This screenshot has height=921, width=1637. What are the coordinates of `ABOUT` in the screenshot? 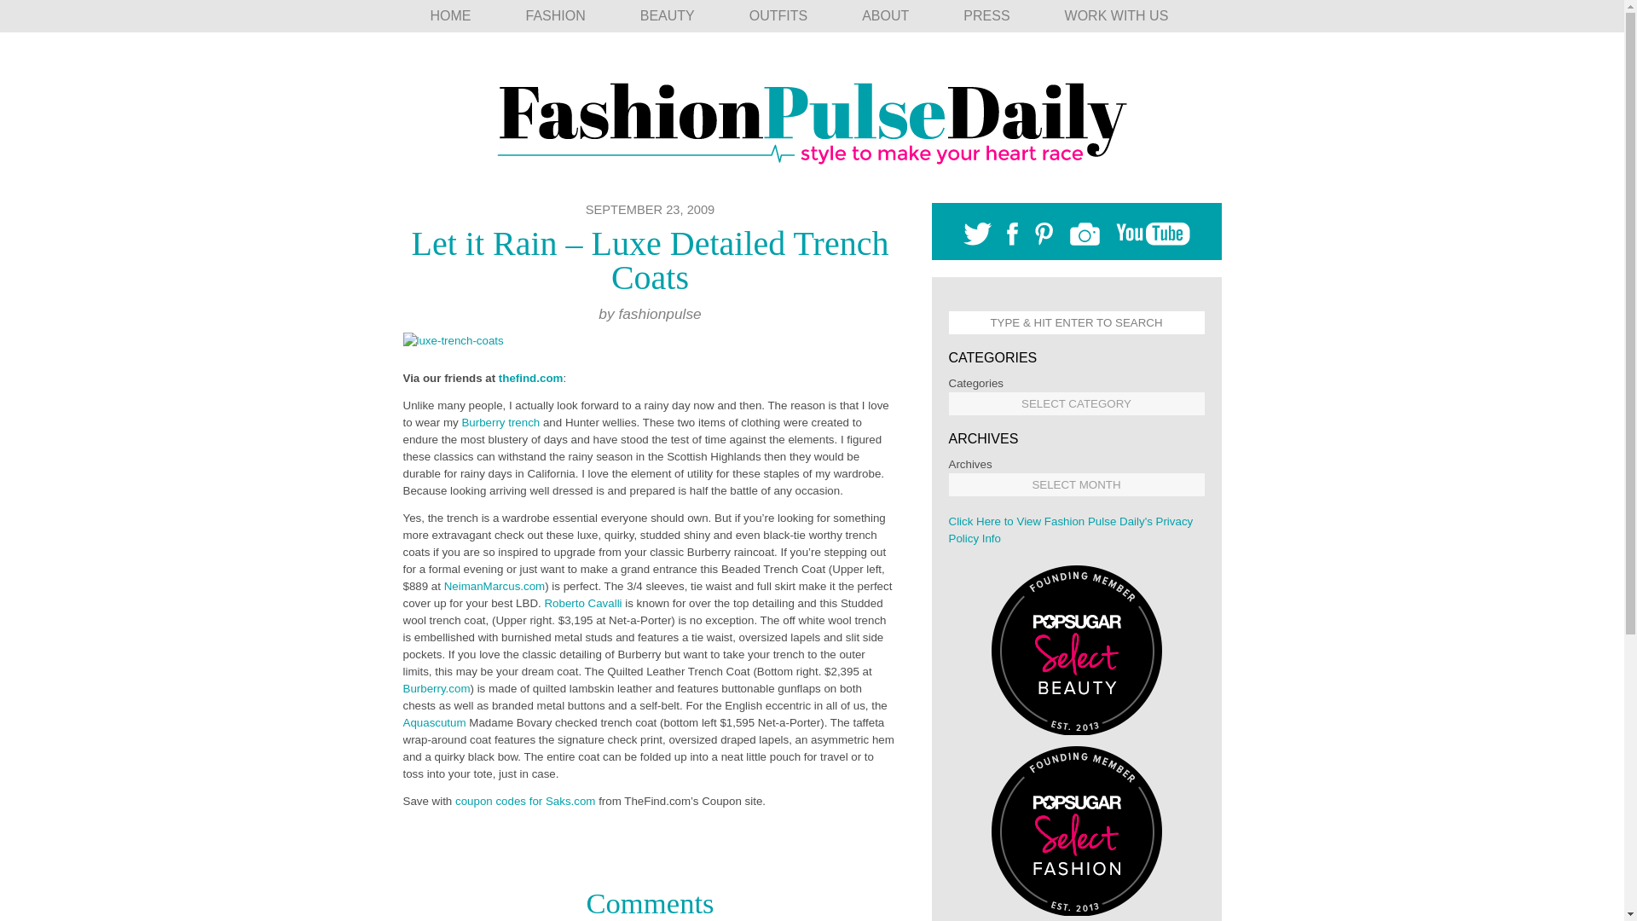 It's located at (885, 15).